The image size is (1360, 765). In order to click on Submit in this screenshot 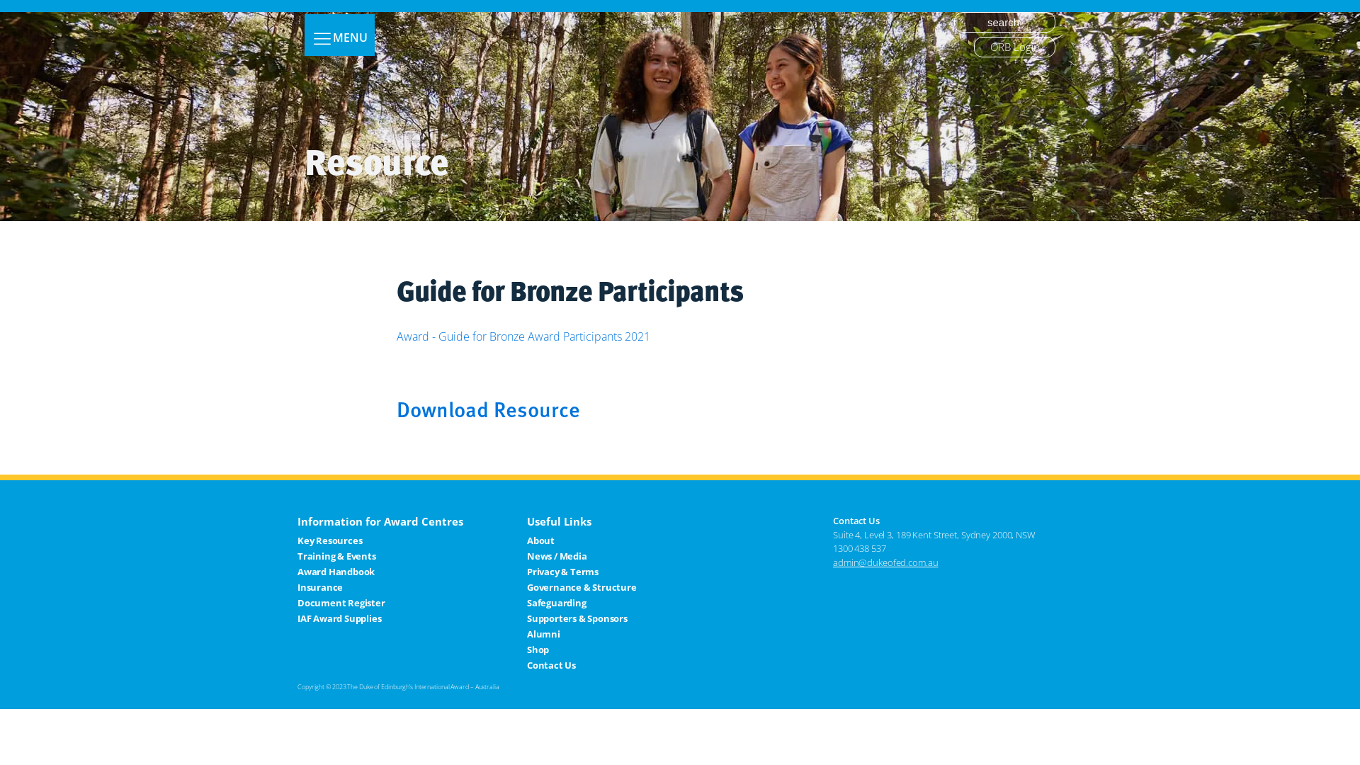, I will do `click(23, 8)`.